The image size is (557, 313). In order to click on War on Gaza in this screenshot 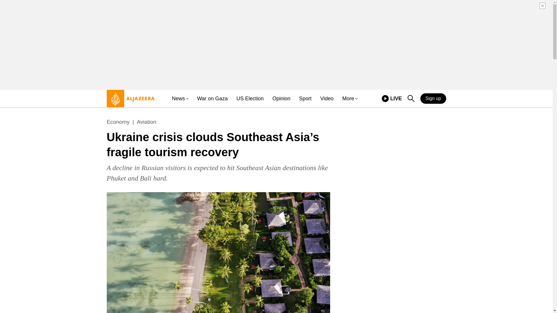, I will do `click(385, 99)`.